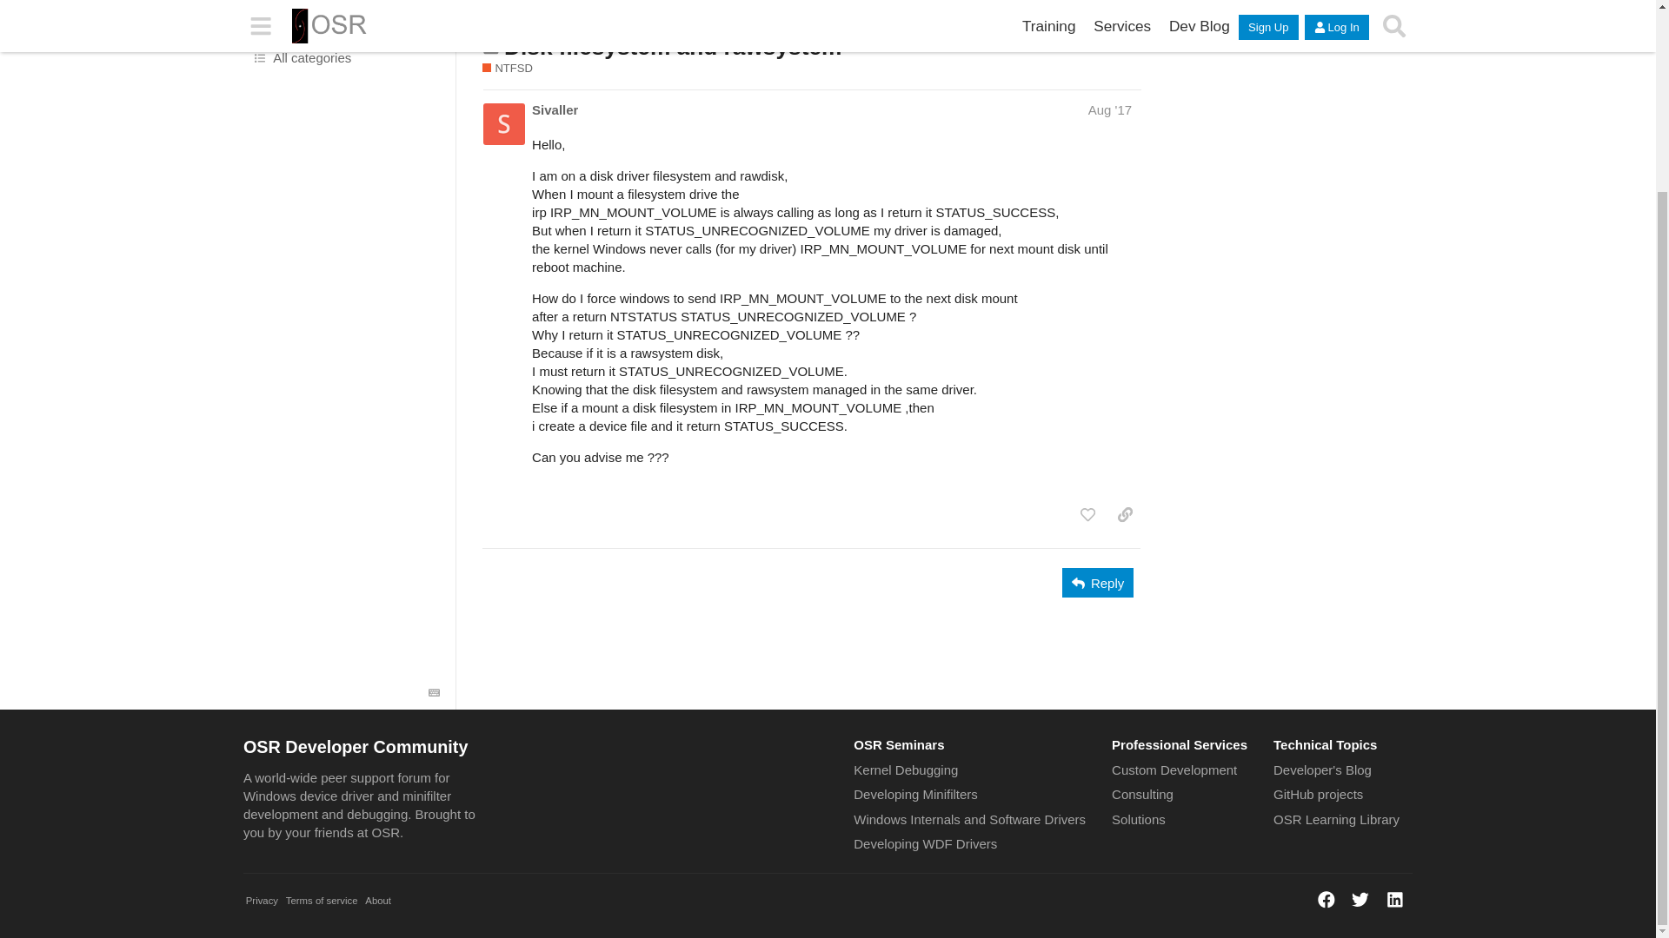 The image size is (1669, 938). I want to click on Consulting, so click(1142, 794).